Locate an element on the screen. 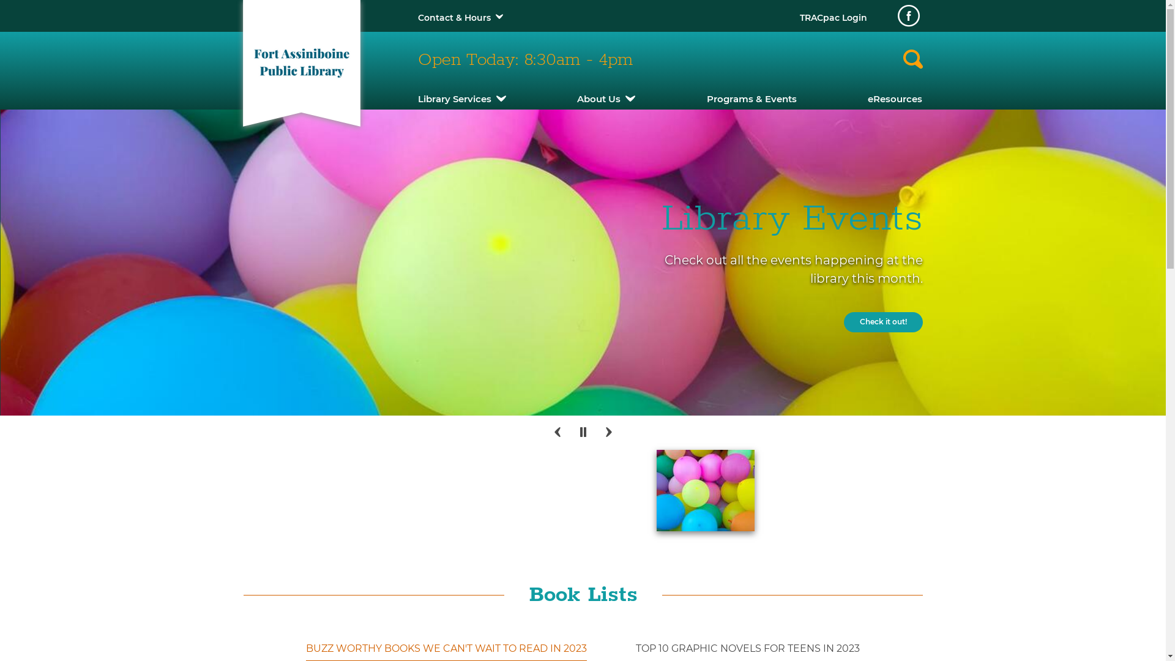  Library Services is located at coordinates (461, 99).